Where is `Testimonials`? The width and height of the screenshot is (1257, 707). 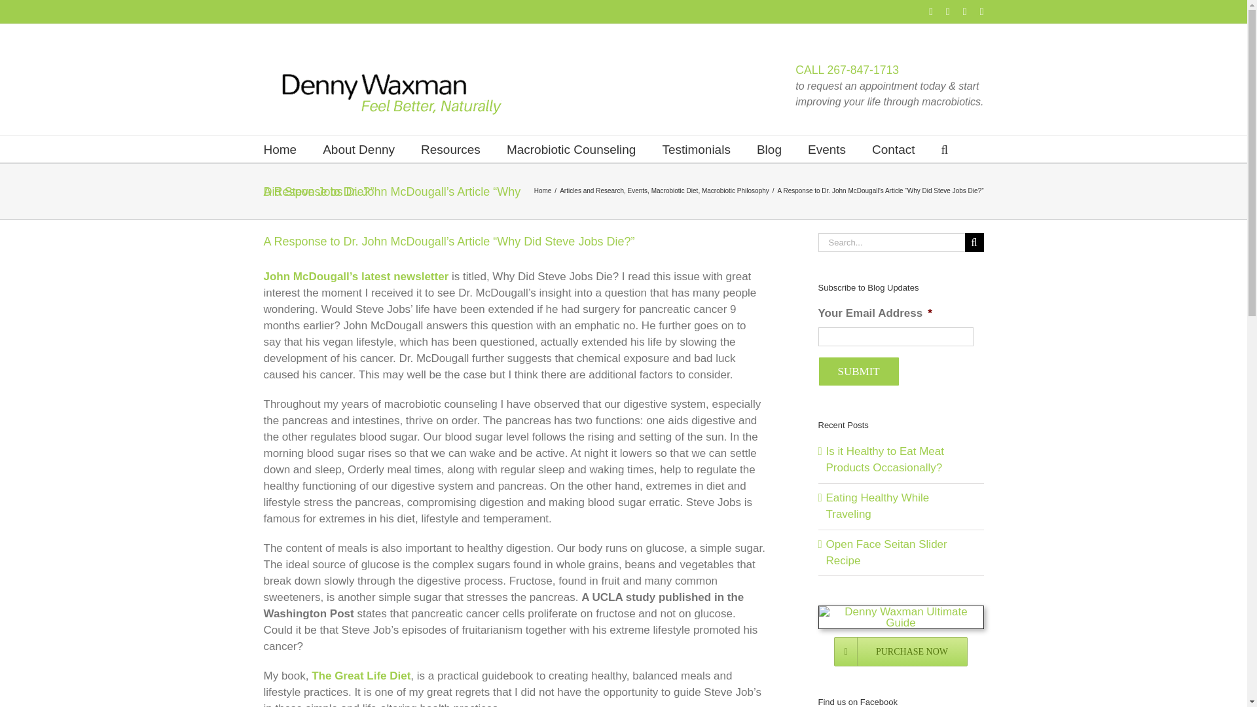
Testimonials is located at coordinates (696, 149).